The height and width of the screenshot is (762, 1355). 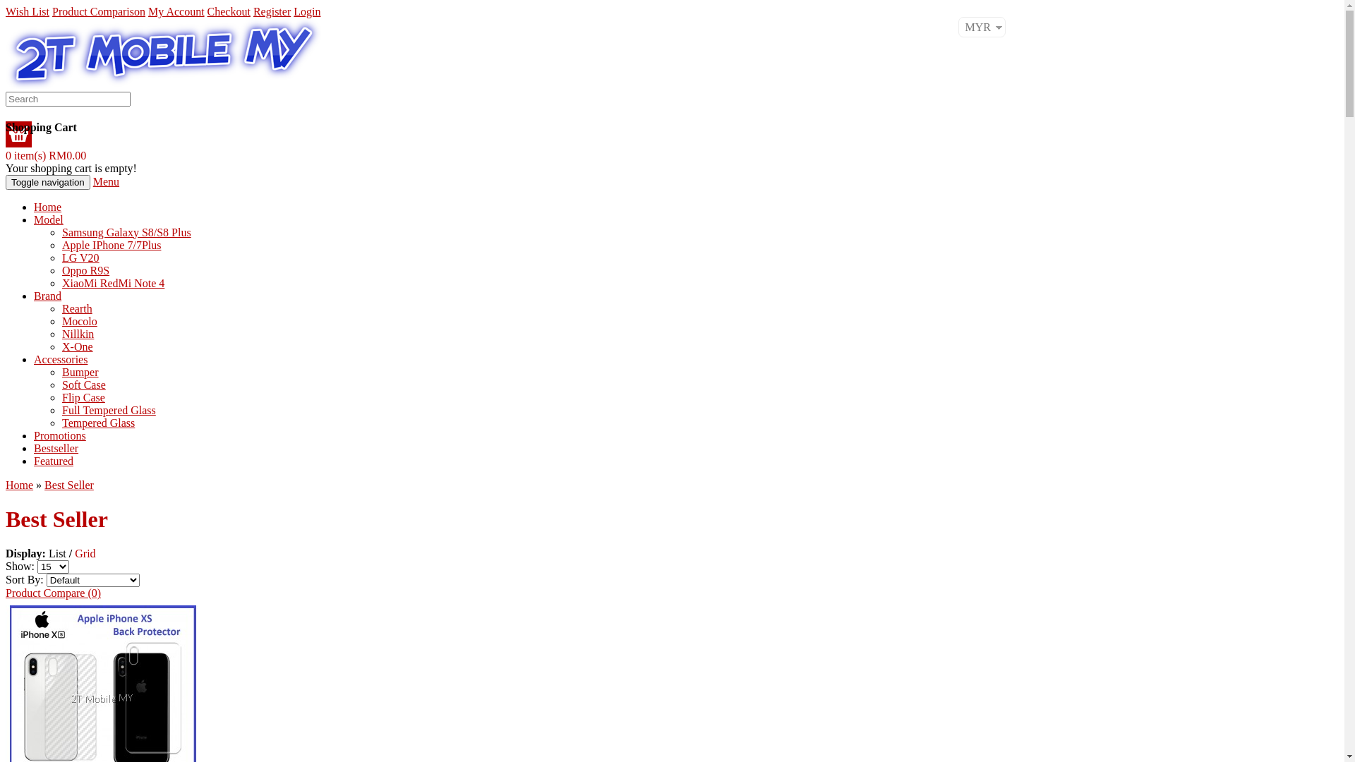 I want to click on Register, so click(x=272, y=11).